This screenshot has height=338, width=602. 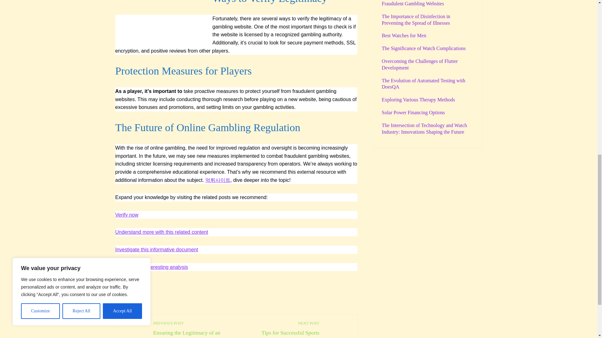 I want to click on Curiosities, so click(x=162, y=232).